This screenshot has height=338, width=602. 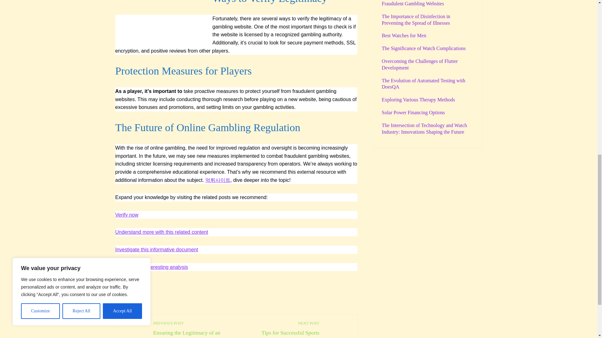 I want to click on Curiosities, so click(x=162, y=232).